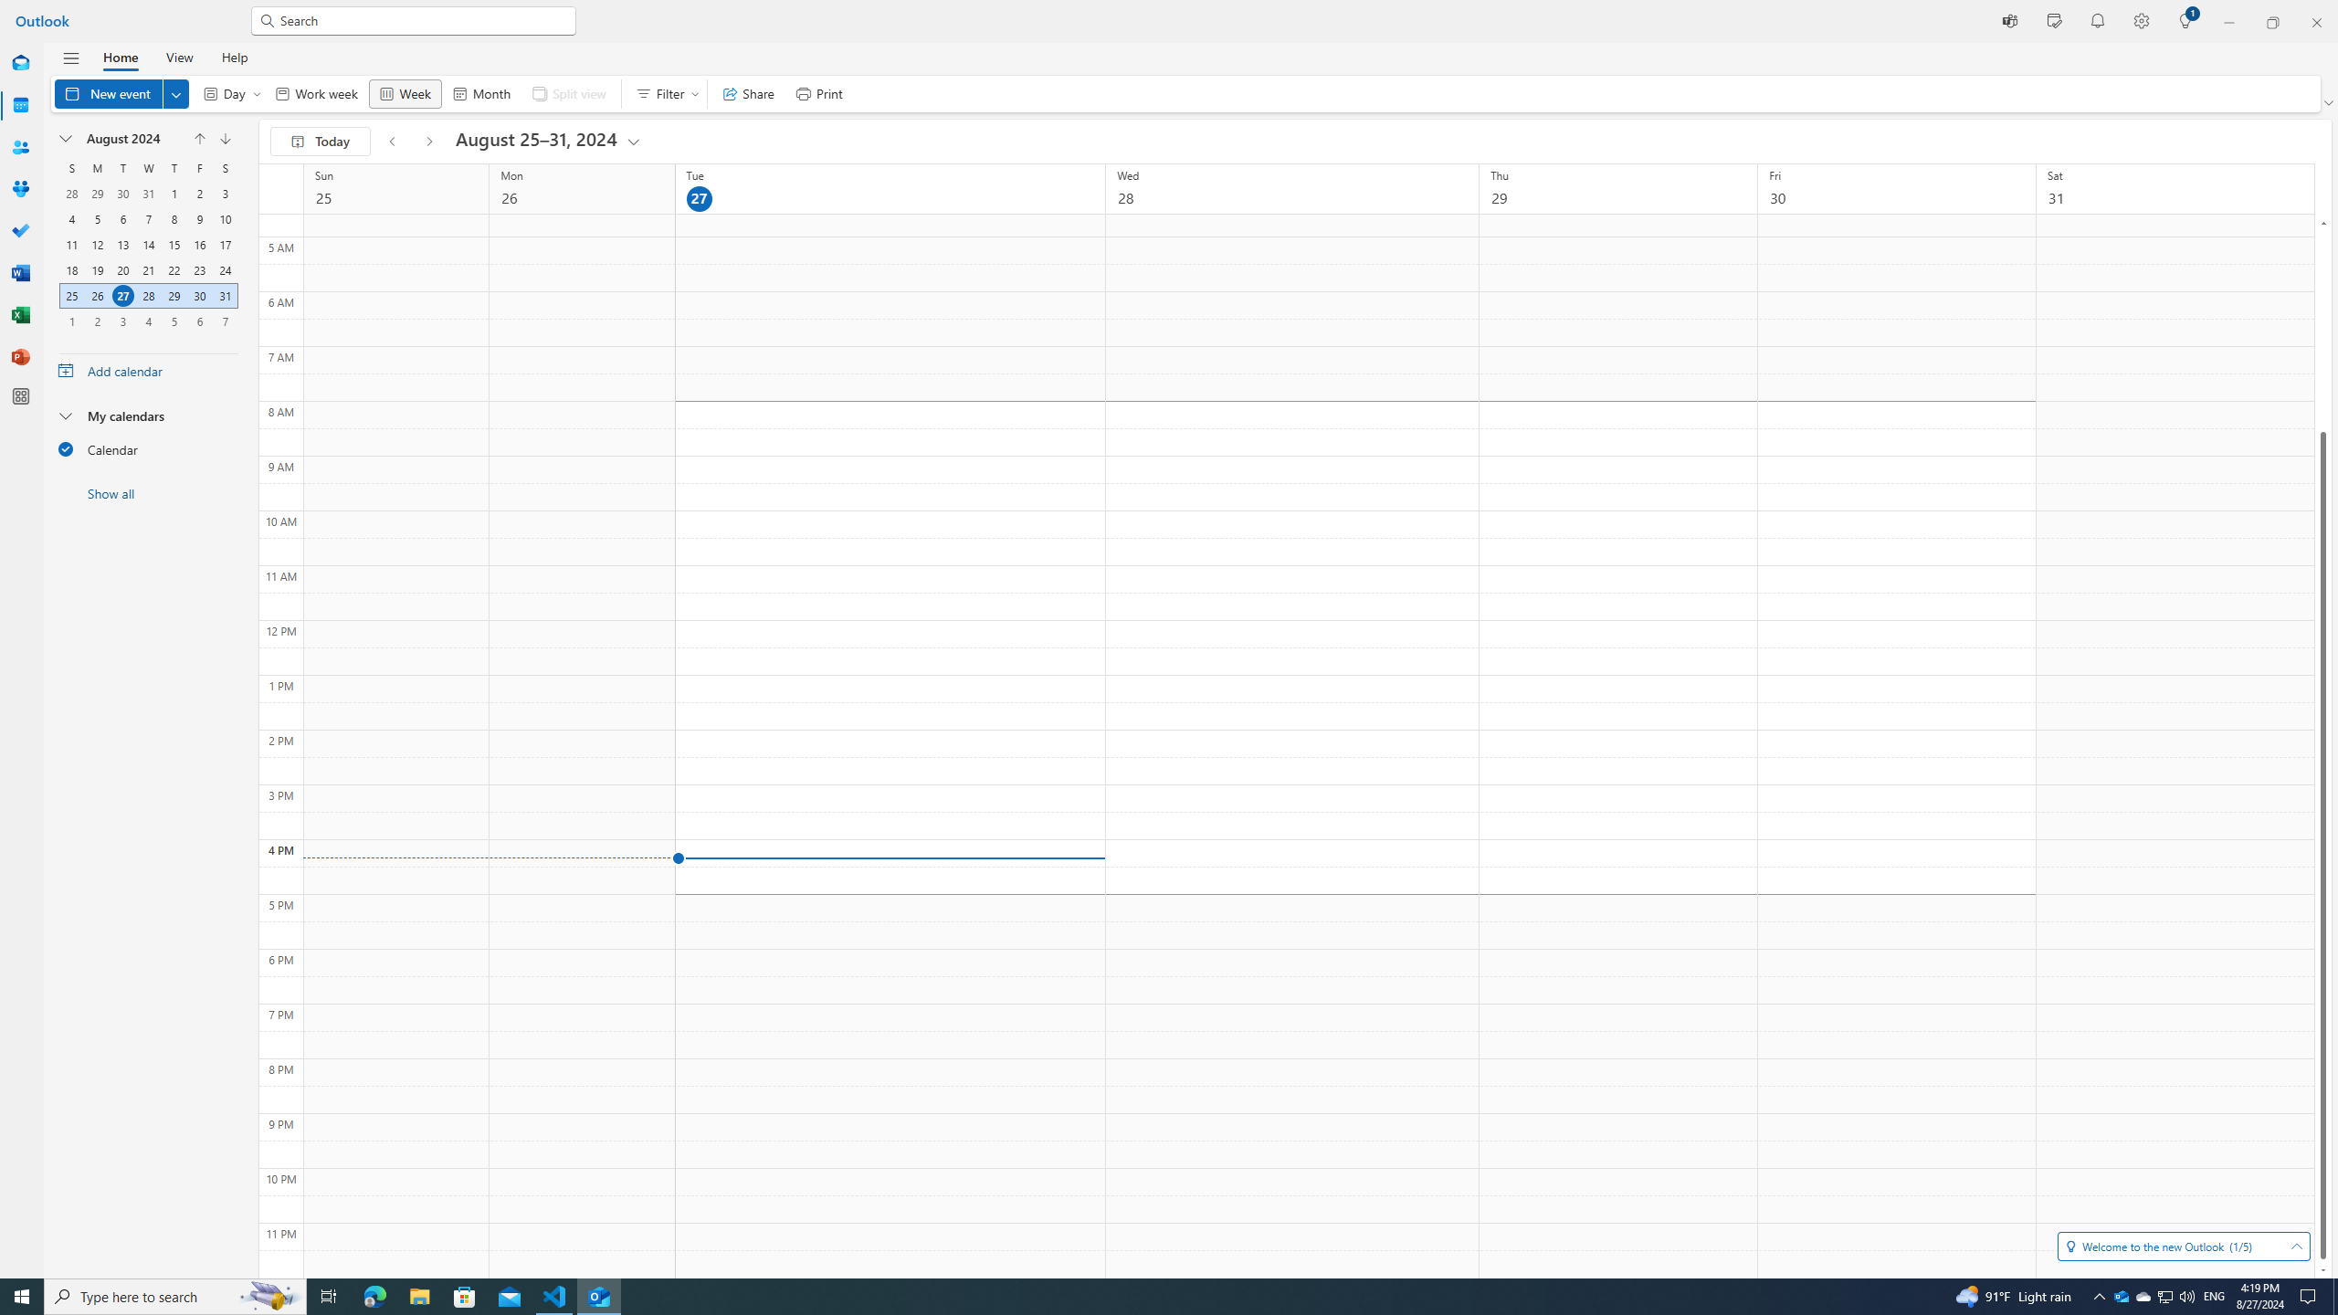 Image resolution: width=2338 pixels, height=1315 pixels. I want to click on PowerPoint, so click(20, 357).